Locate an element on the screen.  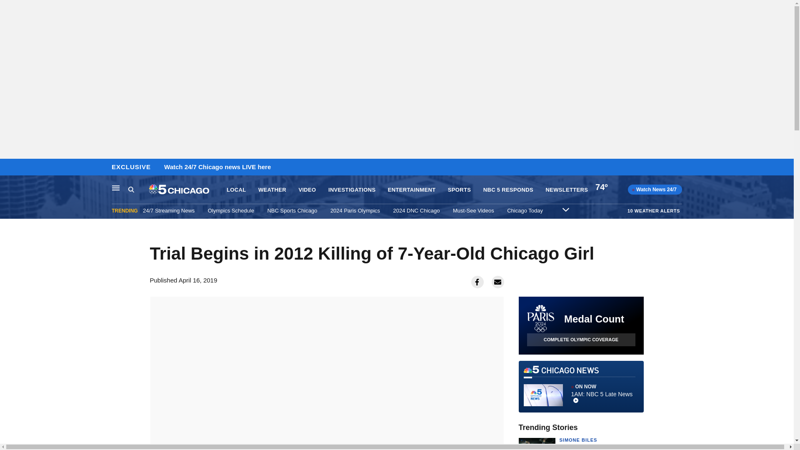
SPORTS is located at coordinates (459, 190).